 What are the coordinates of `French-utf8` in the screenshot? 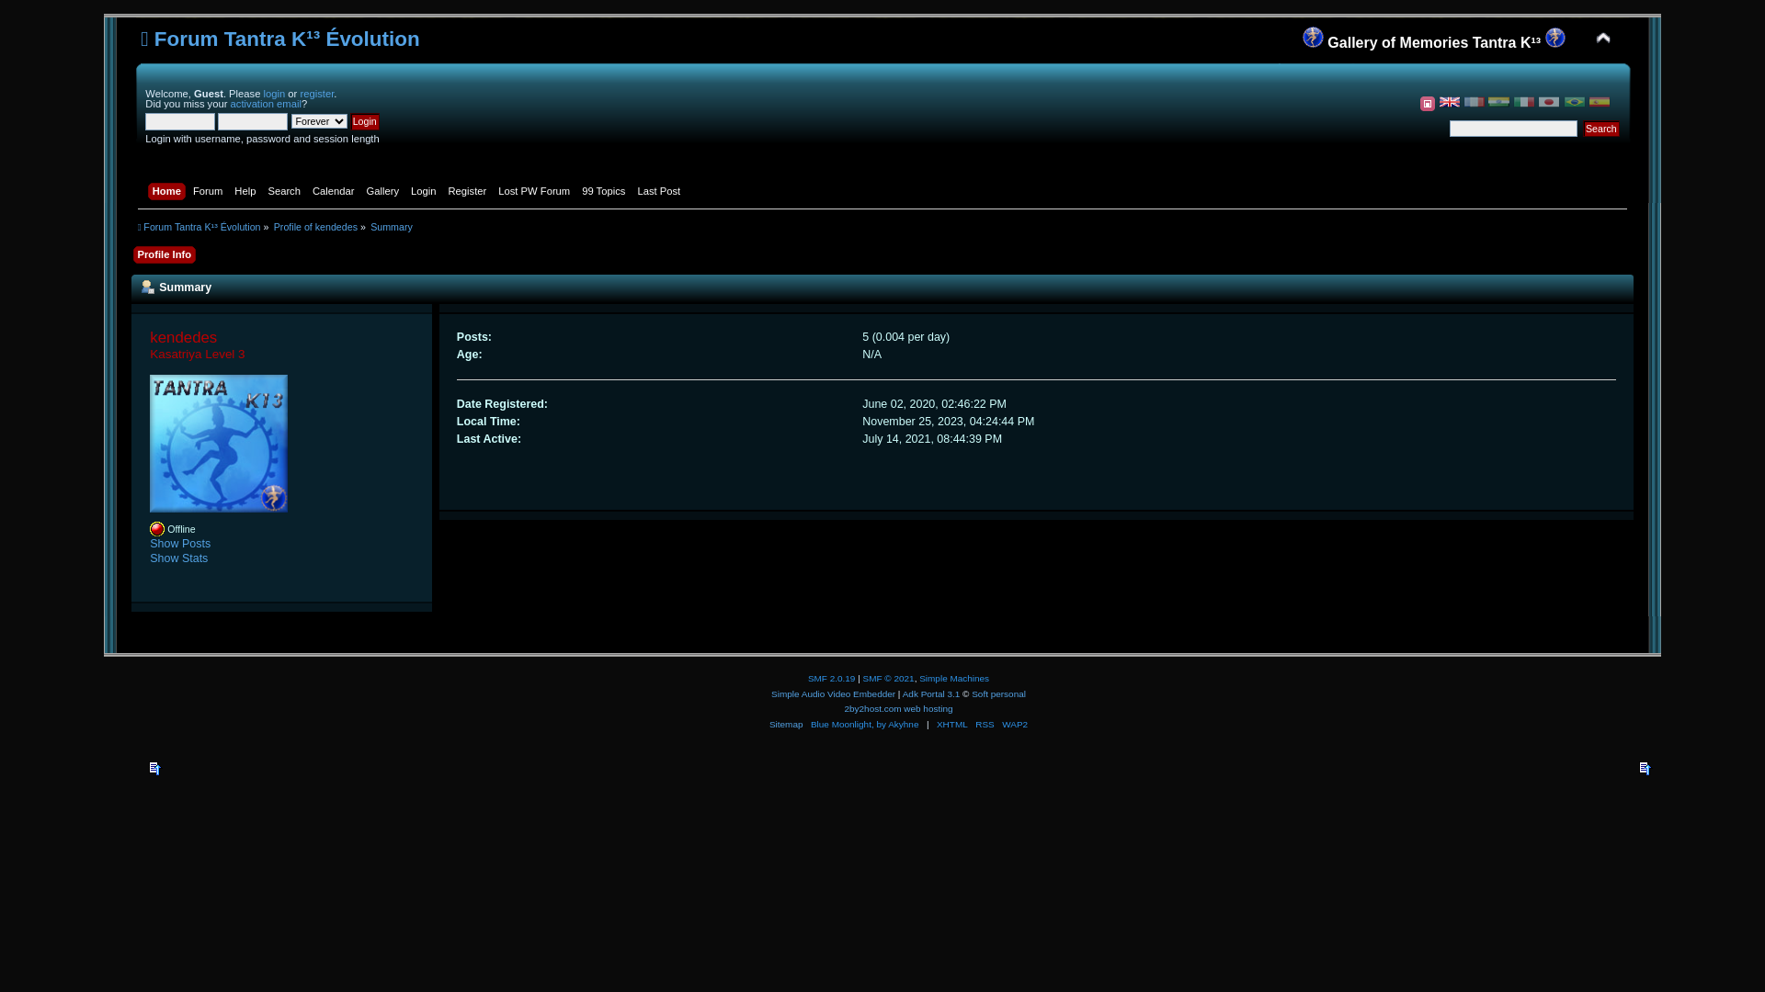 It's located at (1475, 102).